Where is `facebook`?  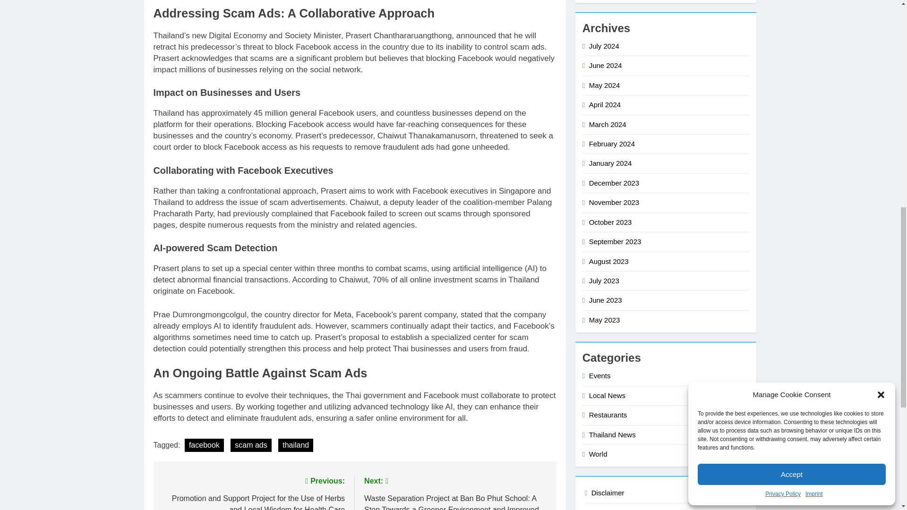 facebook is located at coordinates (204, 445).